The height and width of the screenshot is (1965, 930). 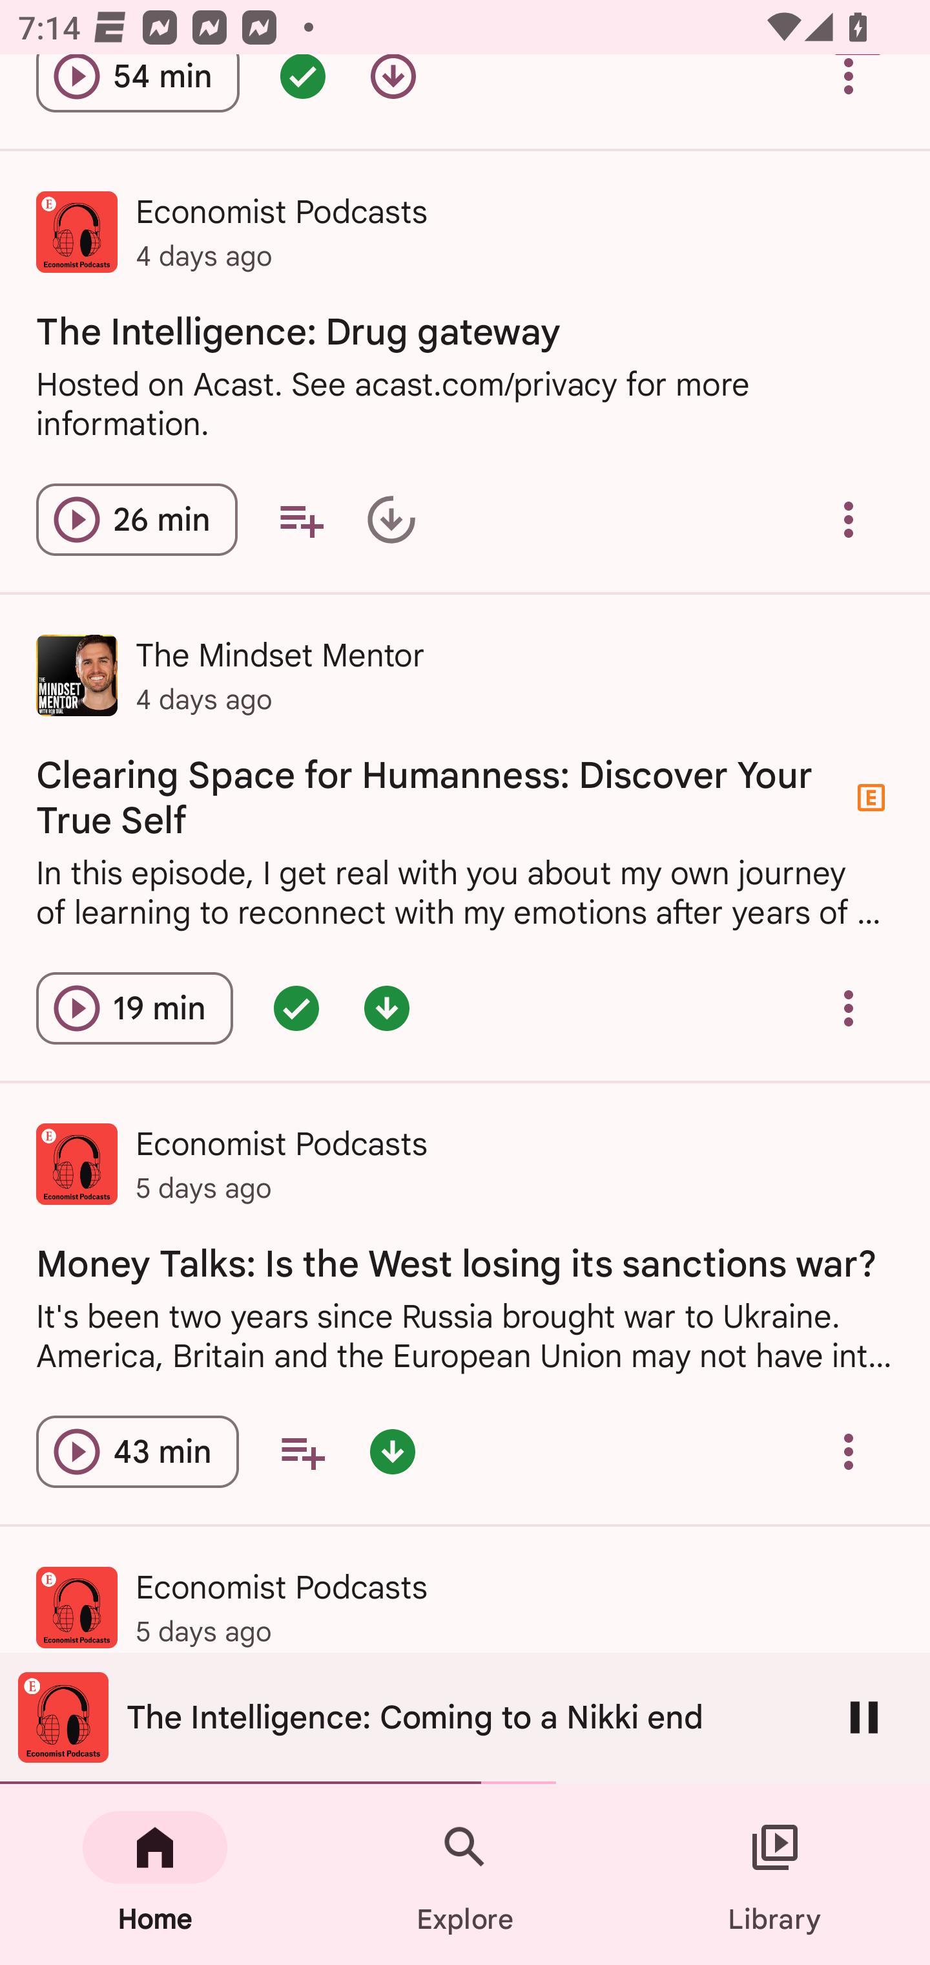 What do you see at coordinates (302, 1450) in the screenshot?
I see `Add to your queue` at bounding box center [302, 1450].